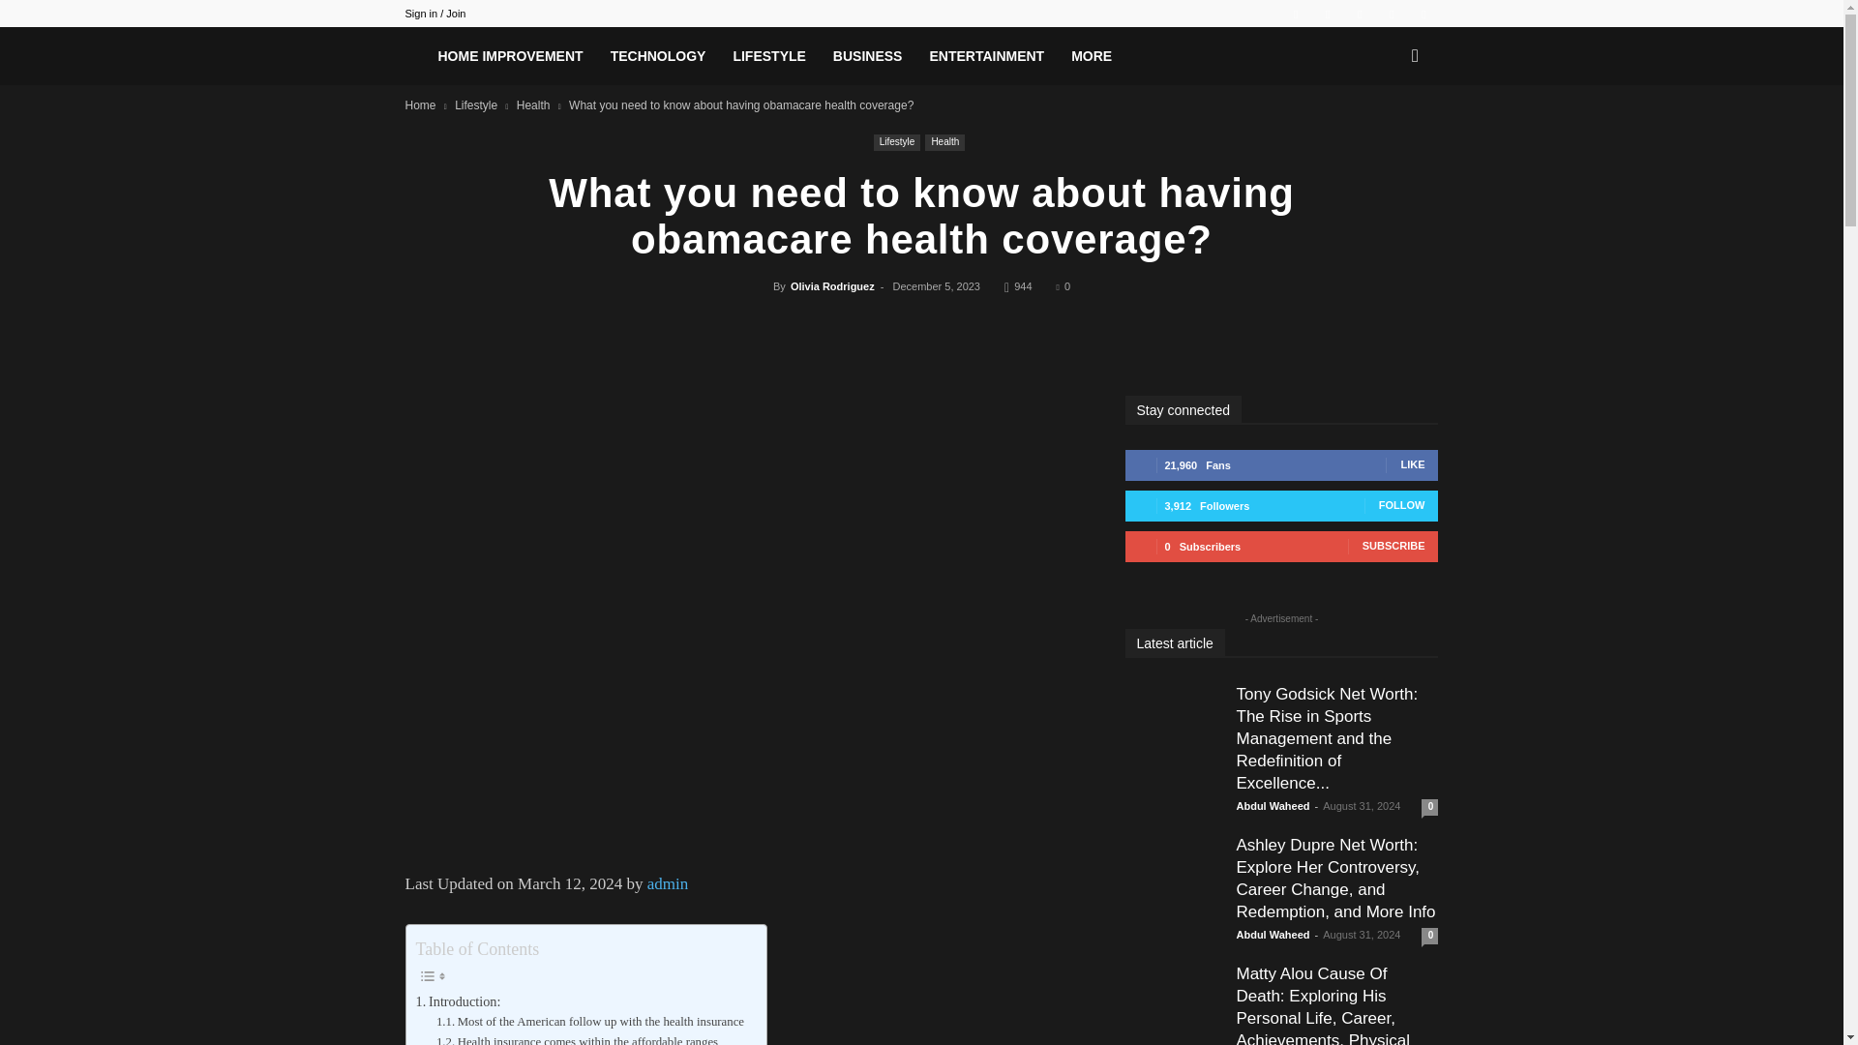 Image resolution: width=1858 pixels, height=1045 pixels. I want to click on TECHNOLOGY, so click(658, 56).